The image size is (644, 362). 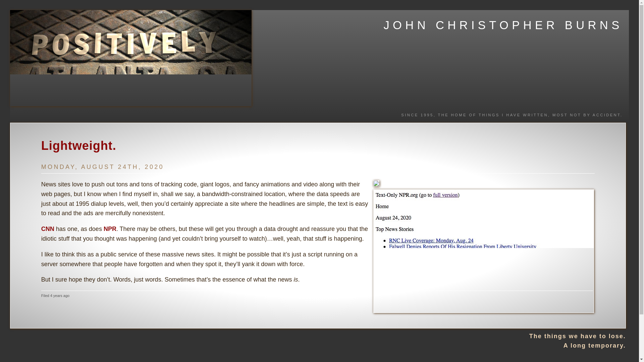 I want to click on SINCE 1995, so click(x=417, y=115).